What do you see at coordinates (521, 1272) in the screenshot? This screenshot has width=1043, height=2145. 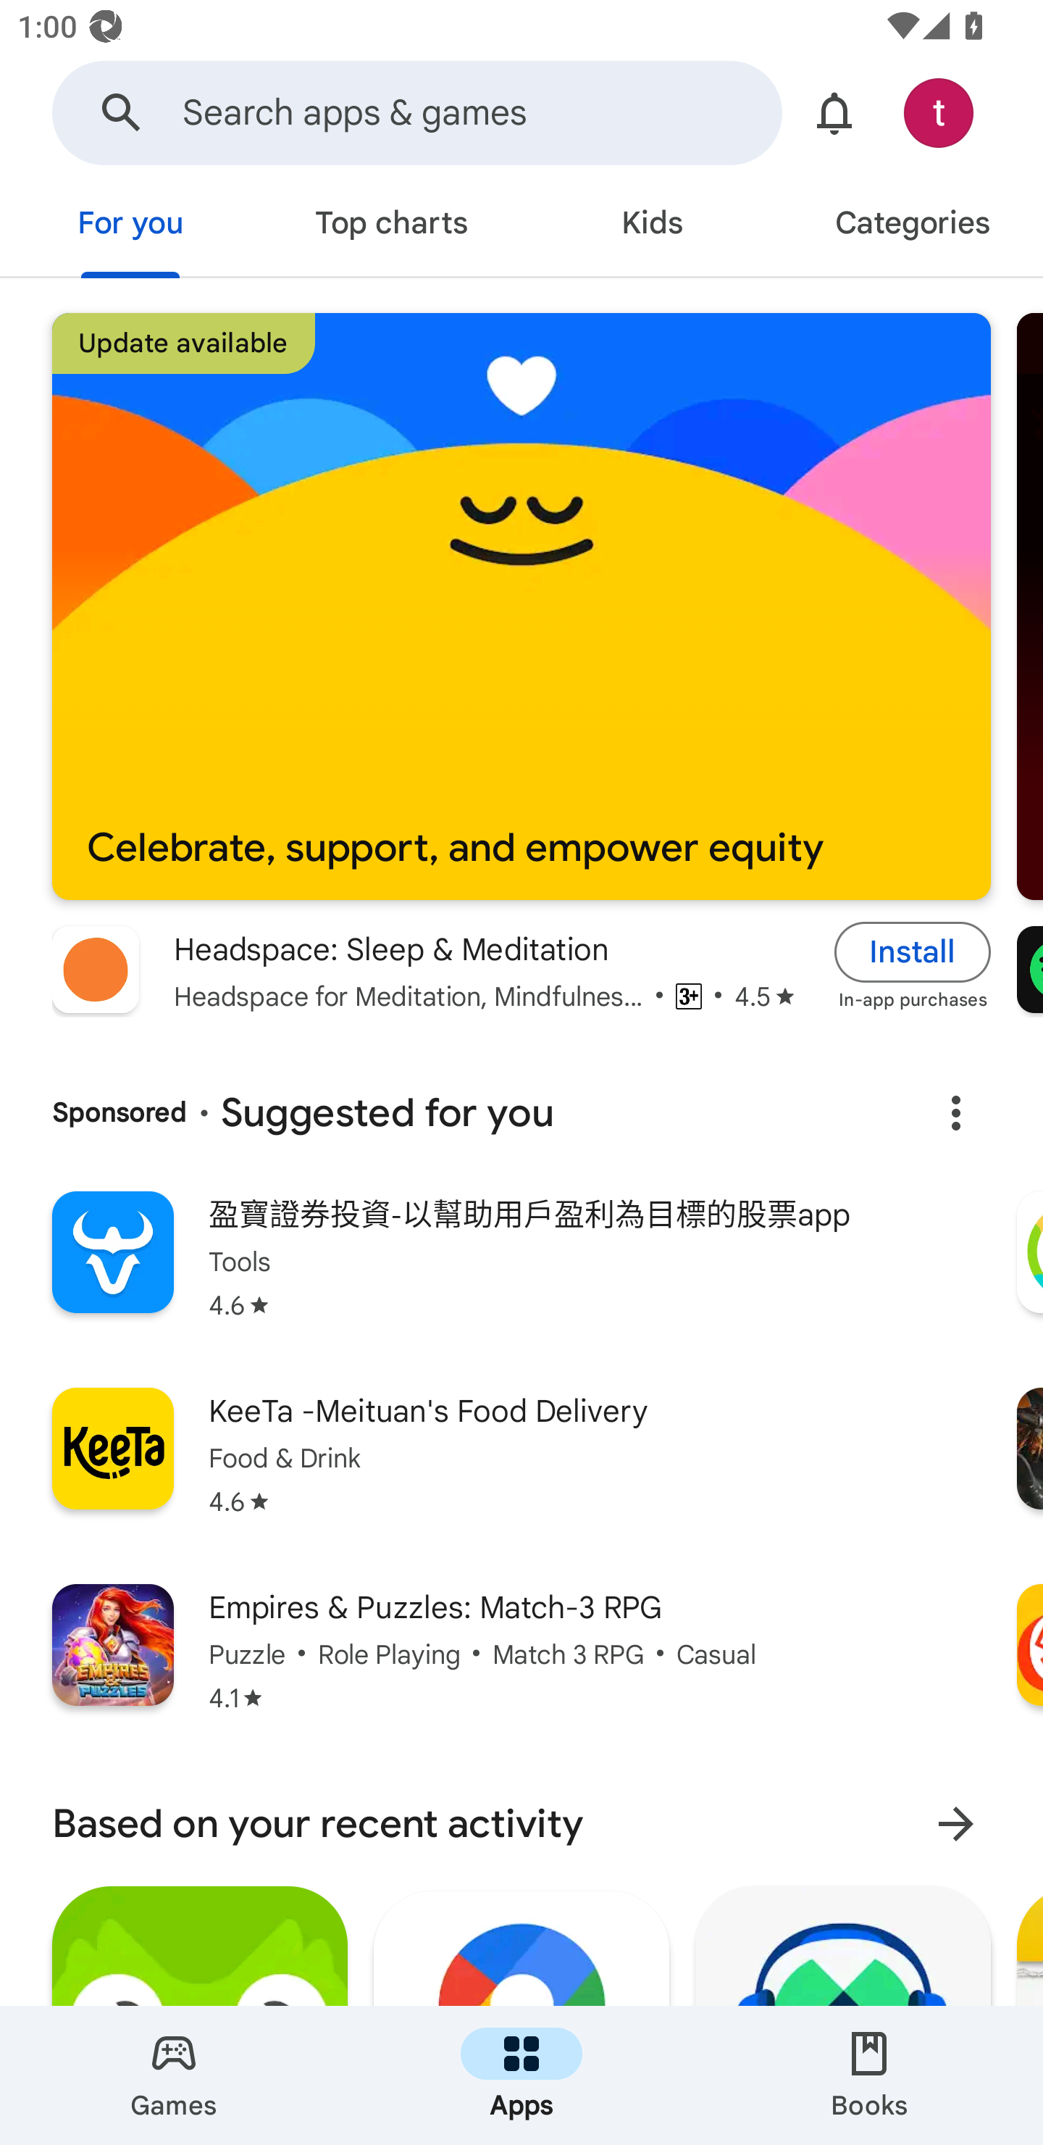 I see `盈寶證券投資-以幫助用戶盈利為目標的股票app
Tools
Star rating: 4.6
` at bounding box center [521, 1272].